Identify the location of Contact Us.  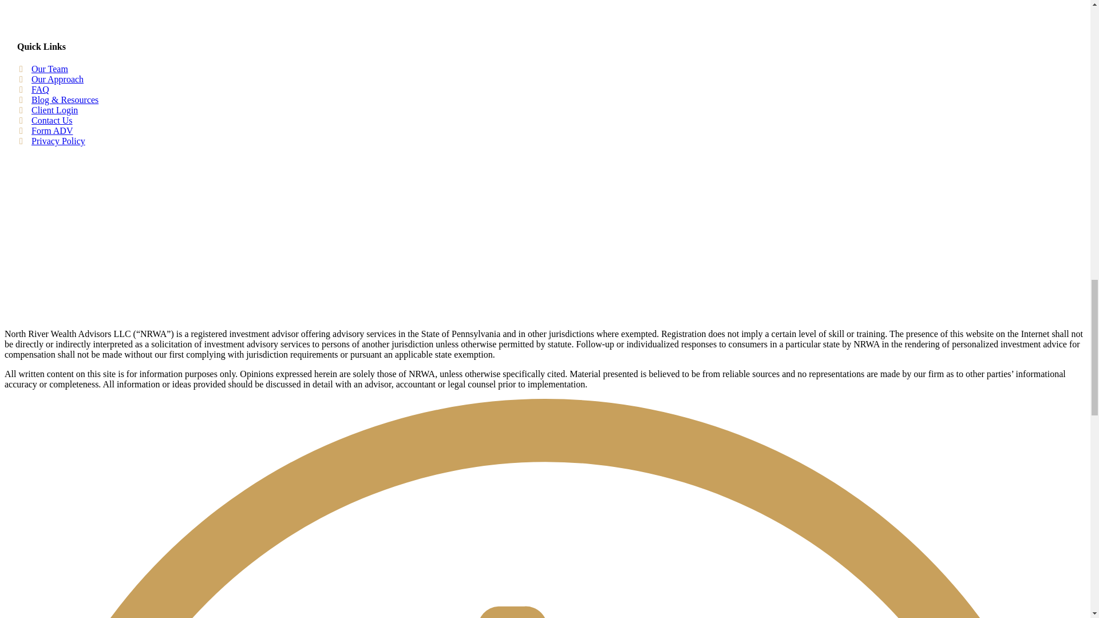
(52, 120).